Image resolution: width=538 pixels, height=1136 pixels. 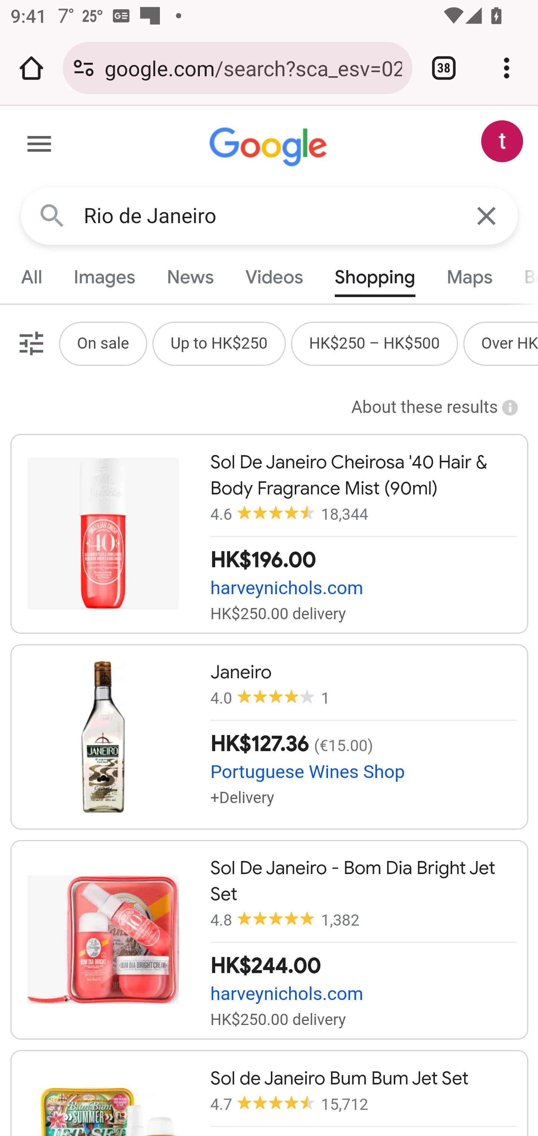 What do you see at coordinates (31, 68) in the screenshot?
I see `Open the home page` at bounding box center [31, 68].